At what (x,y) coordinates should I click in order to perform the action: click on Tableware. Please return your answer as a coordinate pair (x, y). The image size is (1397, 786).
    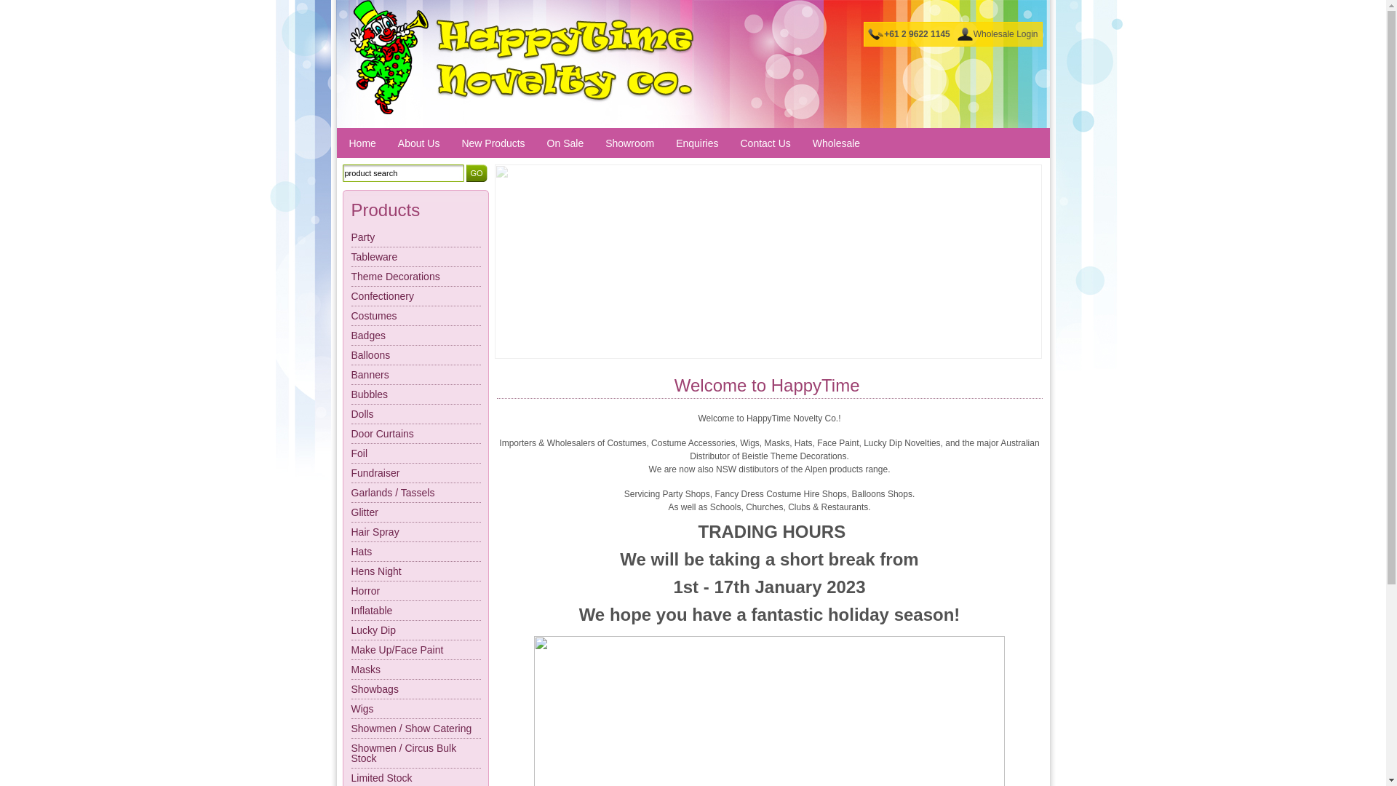
    Looking at the image, I should click on (415, 258).